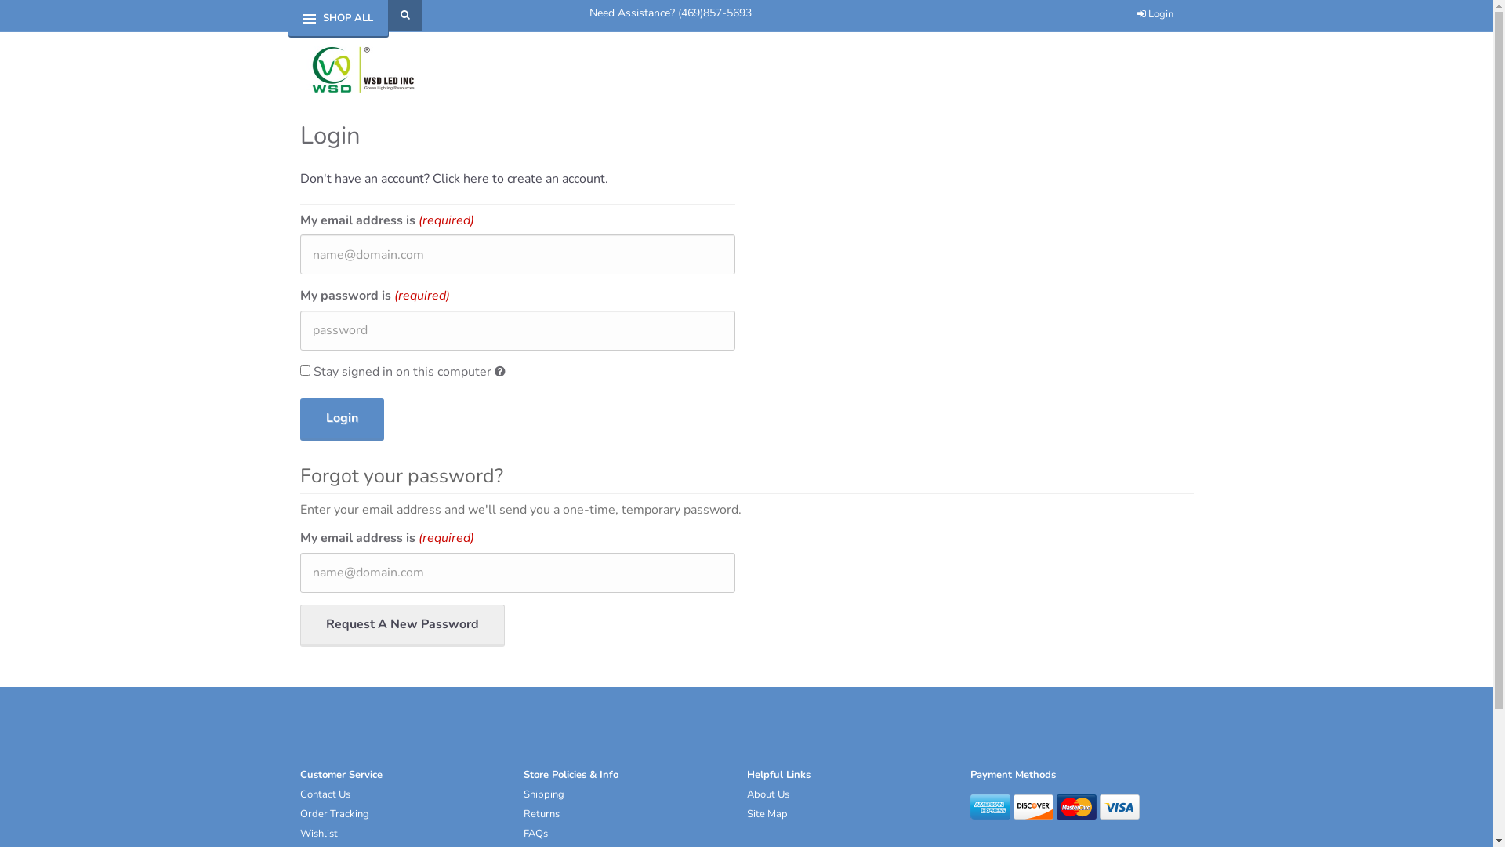 The image size is (1505, 847). What do you see at coordinates (361, 69) in the screenshot?
I see `WSDLED.cc` at bounding box center [361, 69].